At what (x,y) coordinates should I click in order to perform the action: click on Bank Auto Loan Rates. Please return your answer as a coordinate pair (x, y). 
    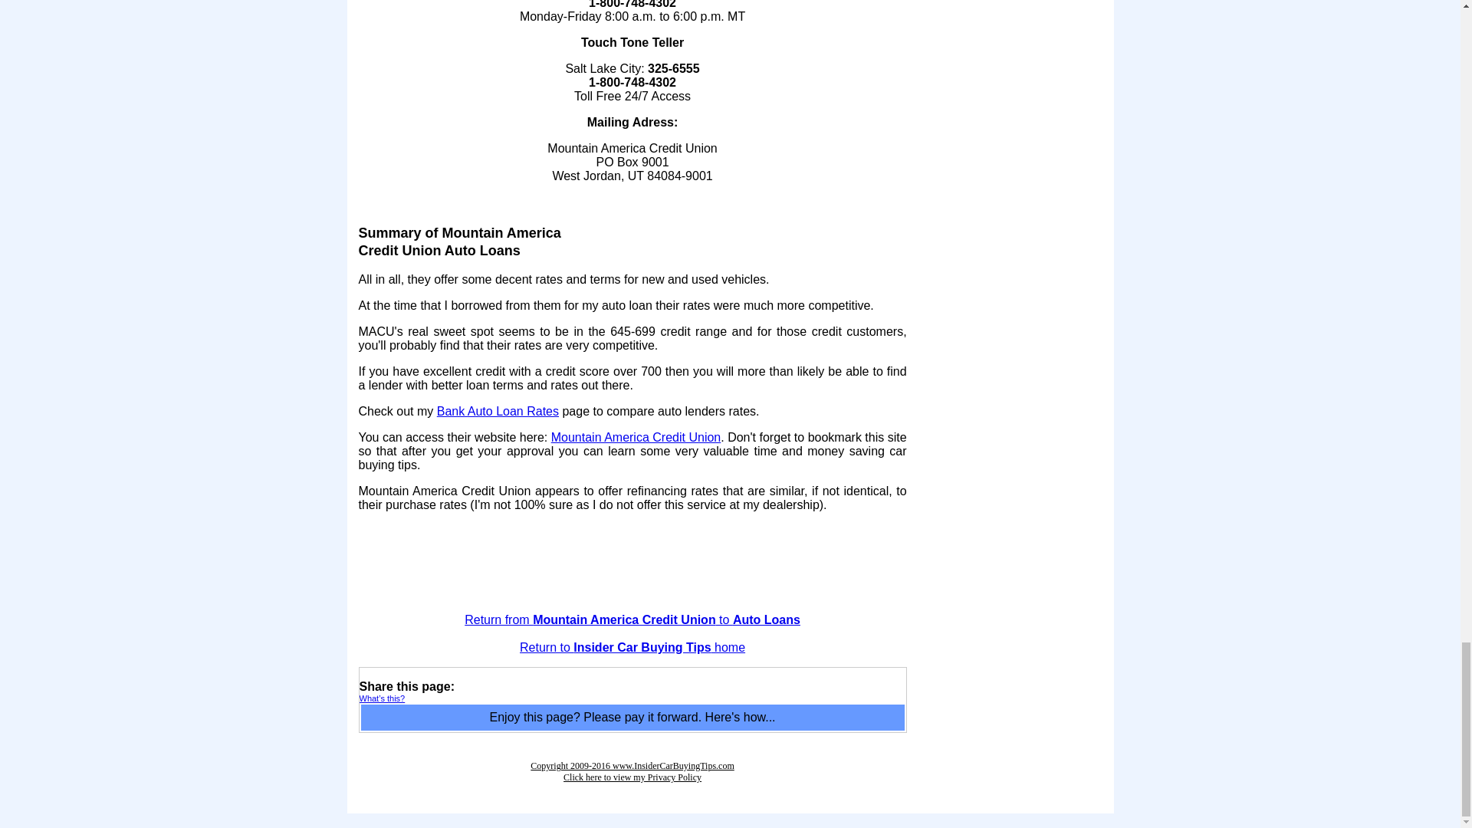
    Looking at the image, I should click on (498, 411).